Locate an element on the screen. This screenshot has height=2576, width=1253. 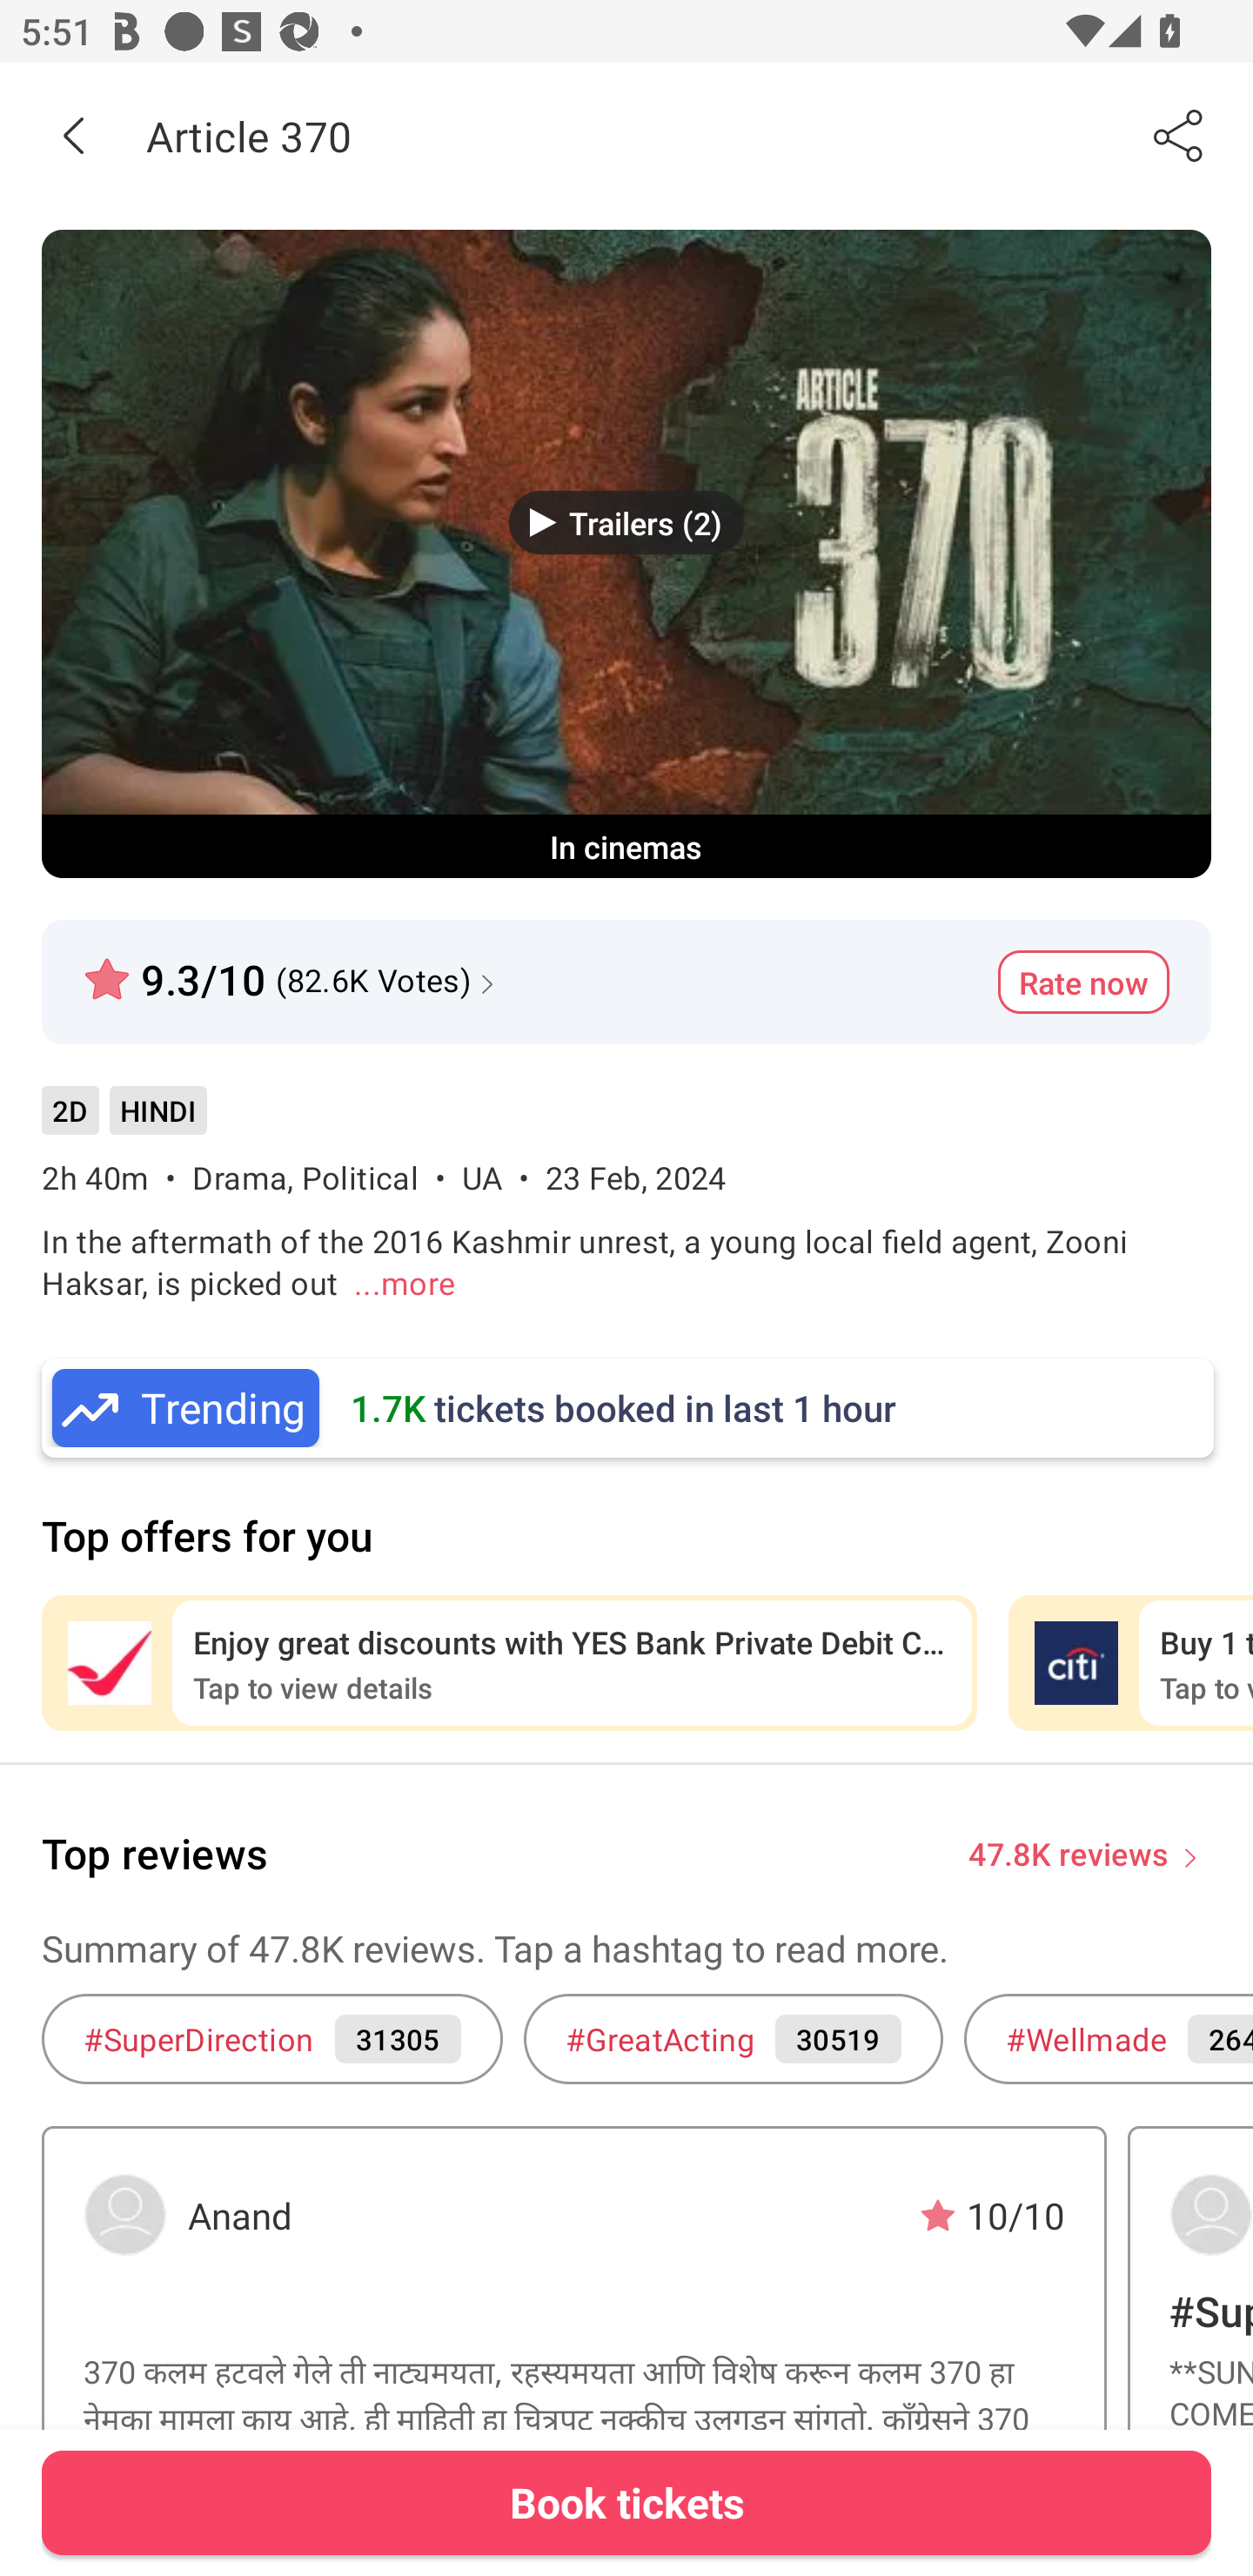
Back is located at coordinates (73, 135).